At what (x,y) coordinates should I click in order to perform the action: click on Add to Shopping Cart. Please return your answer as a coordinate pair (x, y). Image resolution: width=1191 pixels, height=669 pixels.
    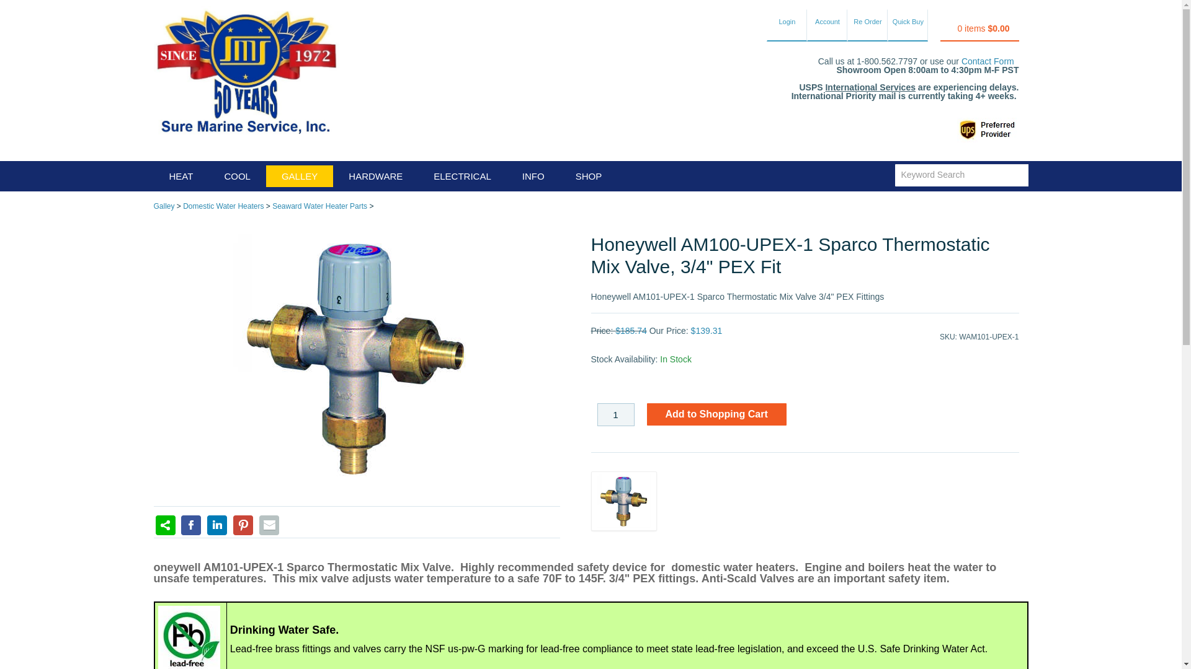
    Looking at the image, I should click on (716, 414).